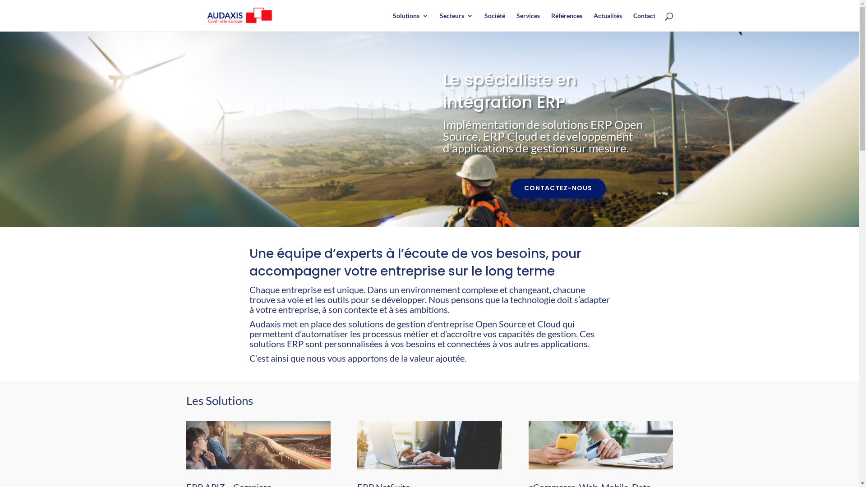 Image resolution: width=866 pixels, height=487 pixels. I want to click on Services, so click(528, 22).